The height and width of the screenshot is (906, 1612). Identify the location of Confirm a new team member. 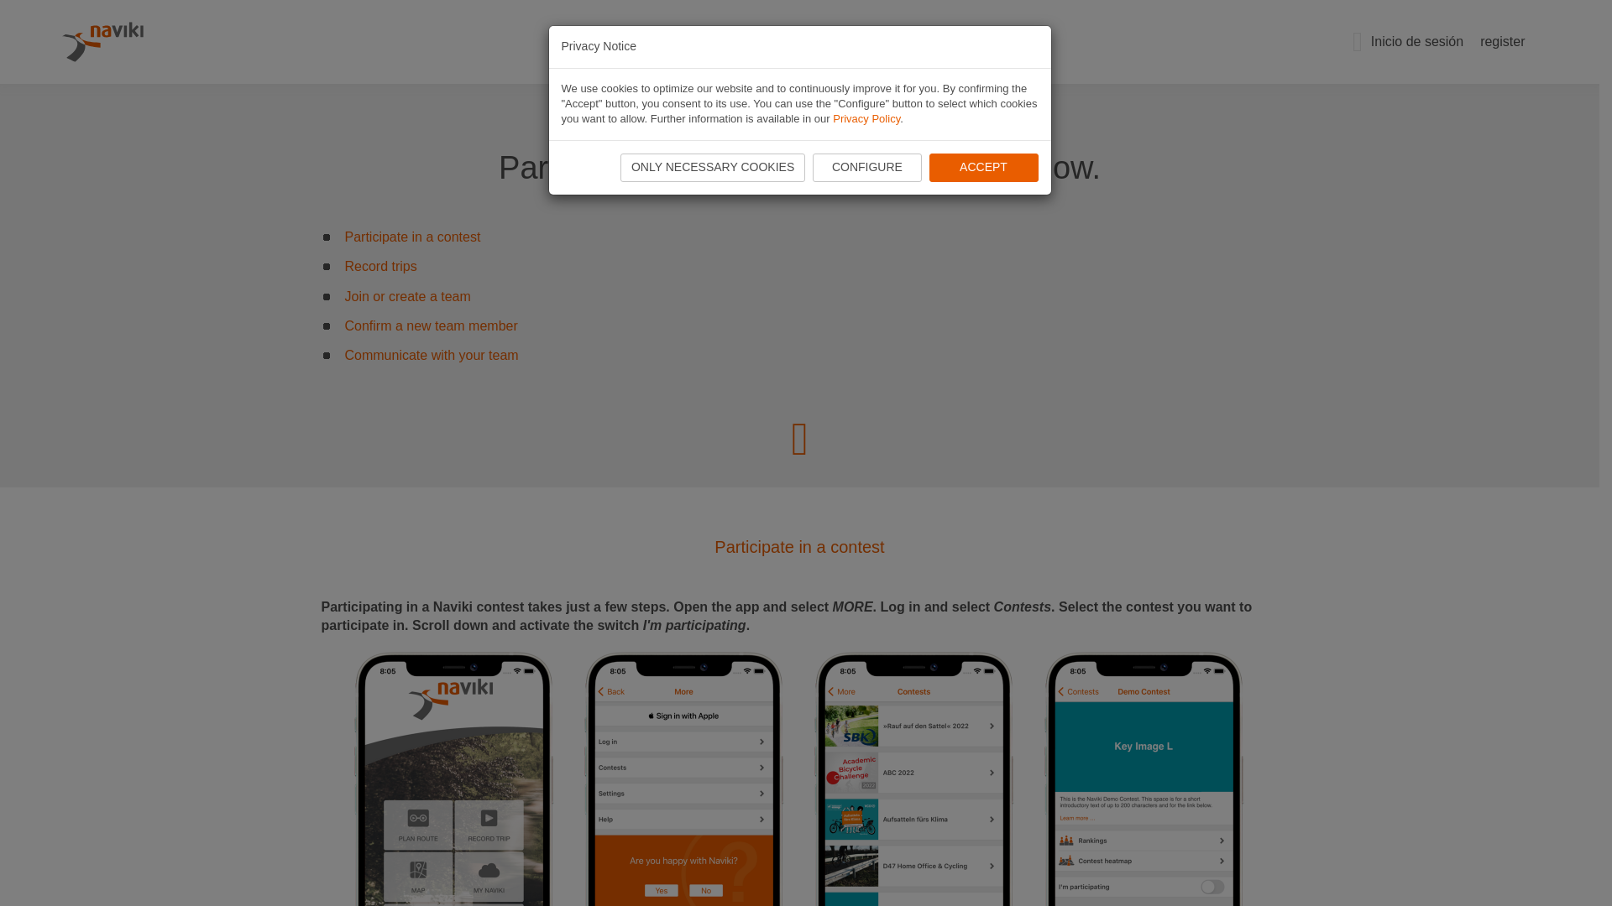
(431, 325).